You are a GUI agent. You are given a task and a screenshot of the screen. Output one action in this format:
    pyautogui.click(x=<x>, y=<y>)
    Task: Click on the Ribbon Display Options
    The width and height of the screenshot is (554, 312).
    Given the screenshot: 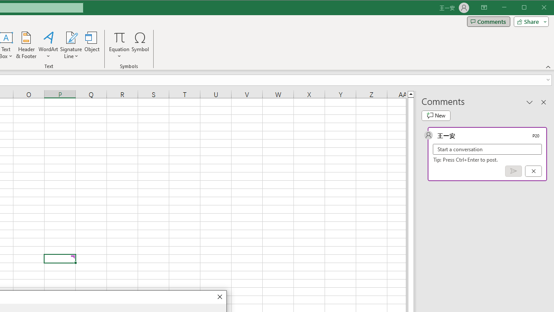 What is the action you would take?
    pyautogui.click(x=484, y=8)
    